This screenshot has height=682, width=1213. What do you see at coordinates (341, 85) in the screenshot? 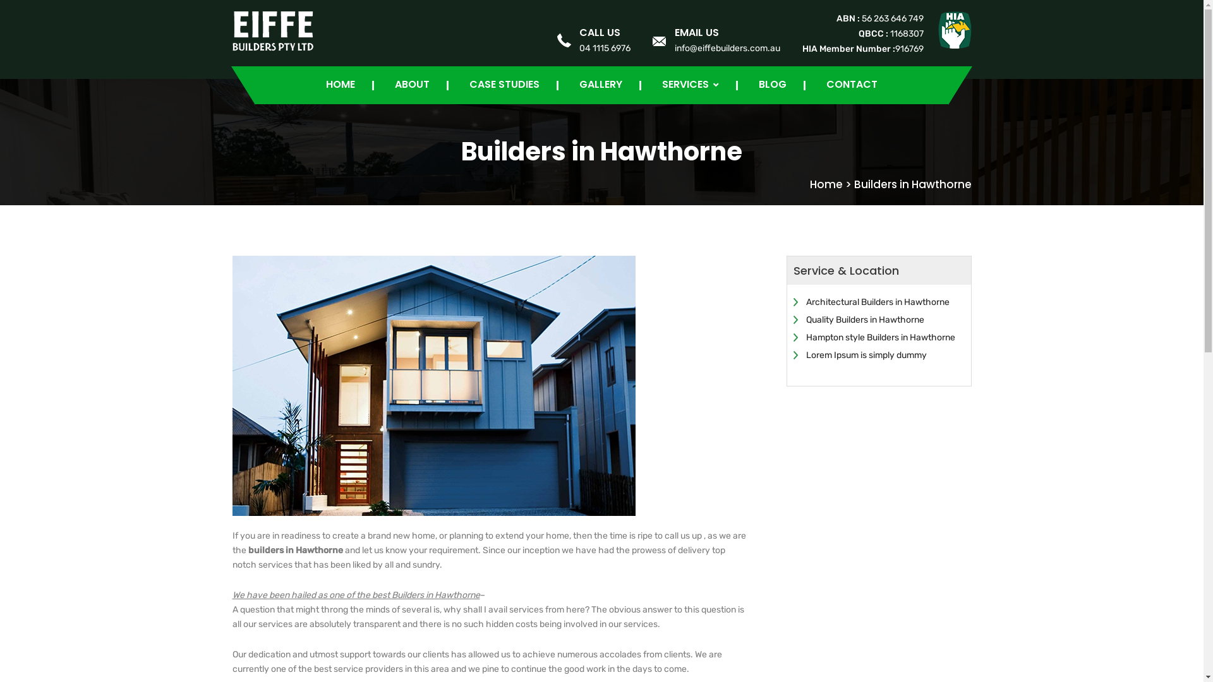
I see `HOME` at bounding box center [341, 85].